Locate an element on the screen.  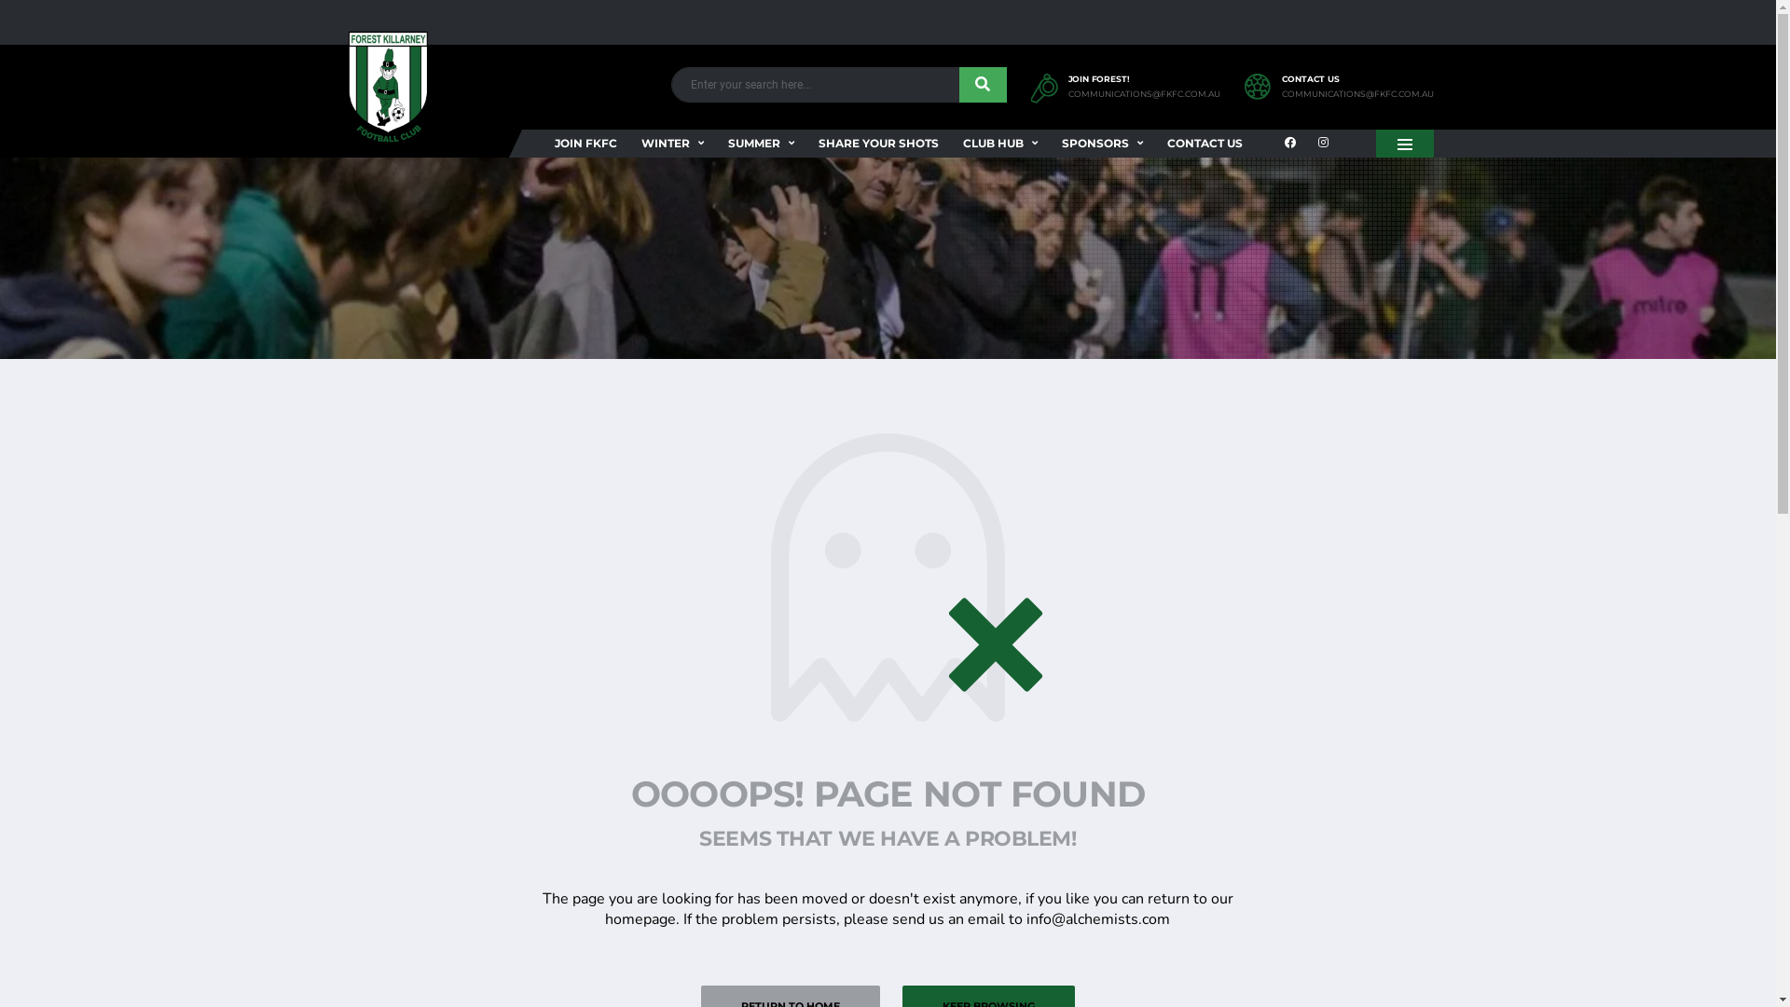
COMMUNICATIONS@FKFC.COM.AU is located at coordinates (1145, 95).